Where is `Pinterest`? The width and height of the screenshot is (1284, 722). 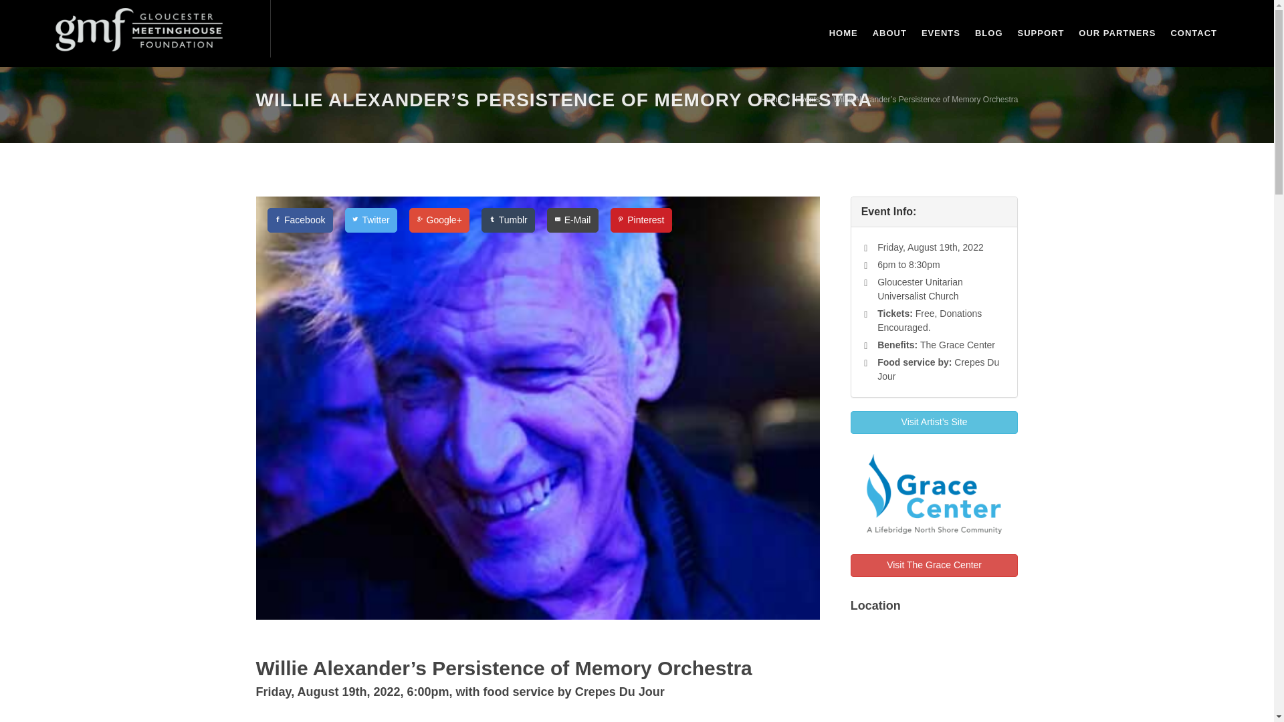 Pinterest is located at coordinates (641, 219).